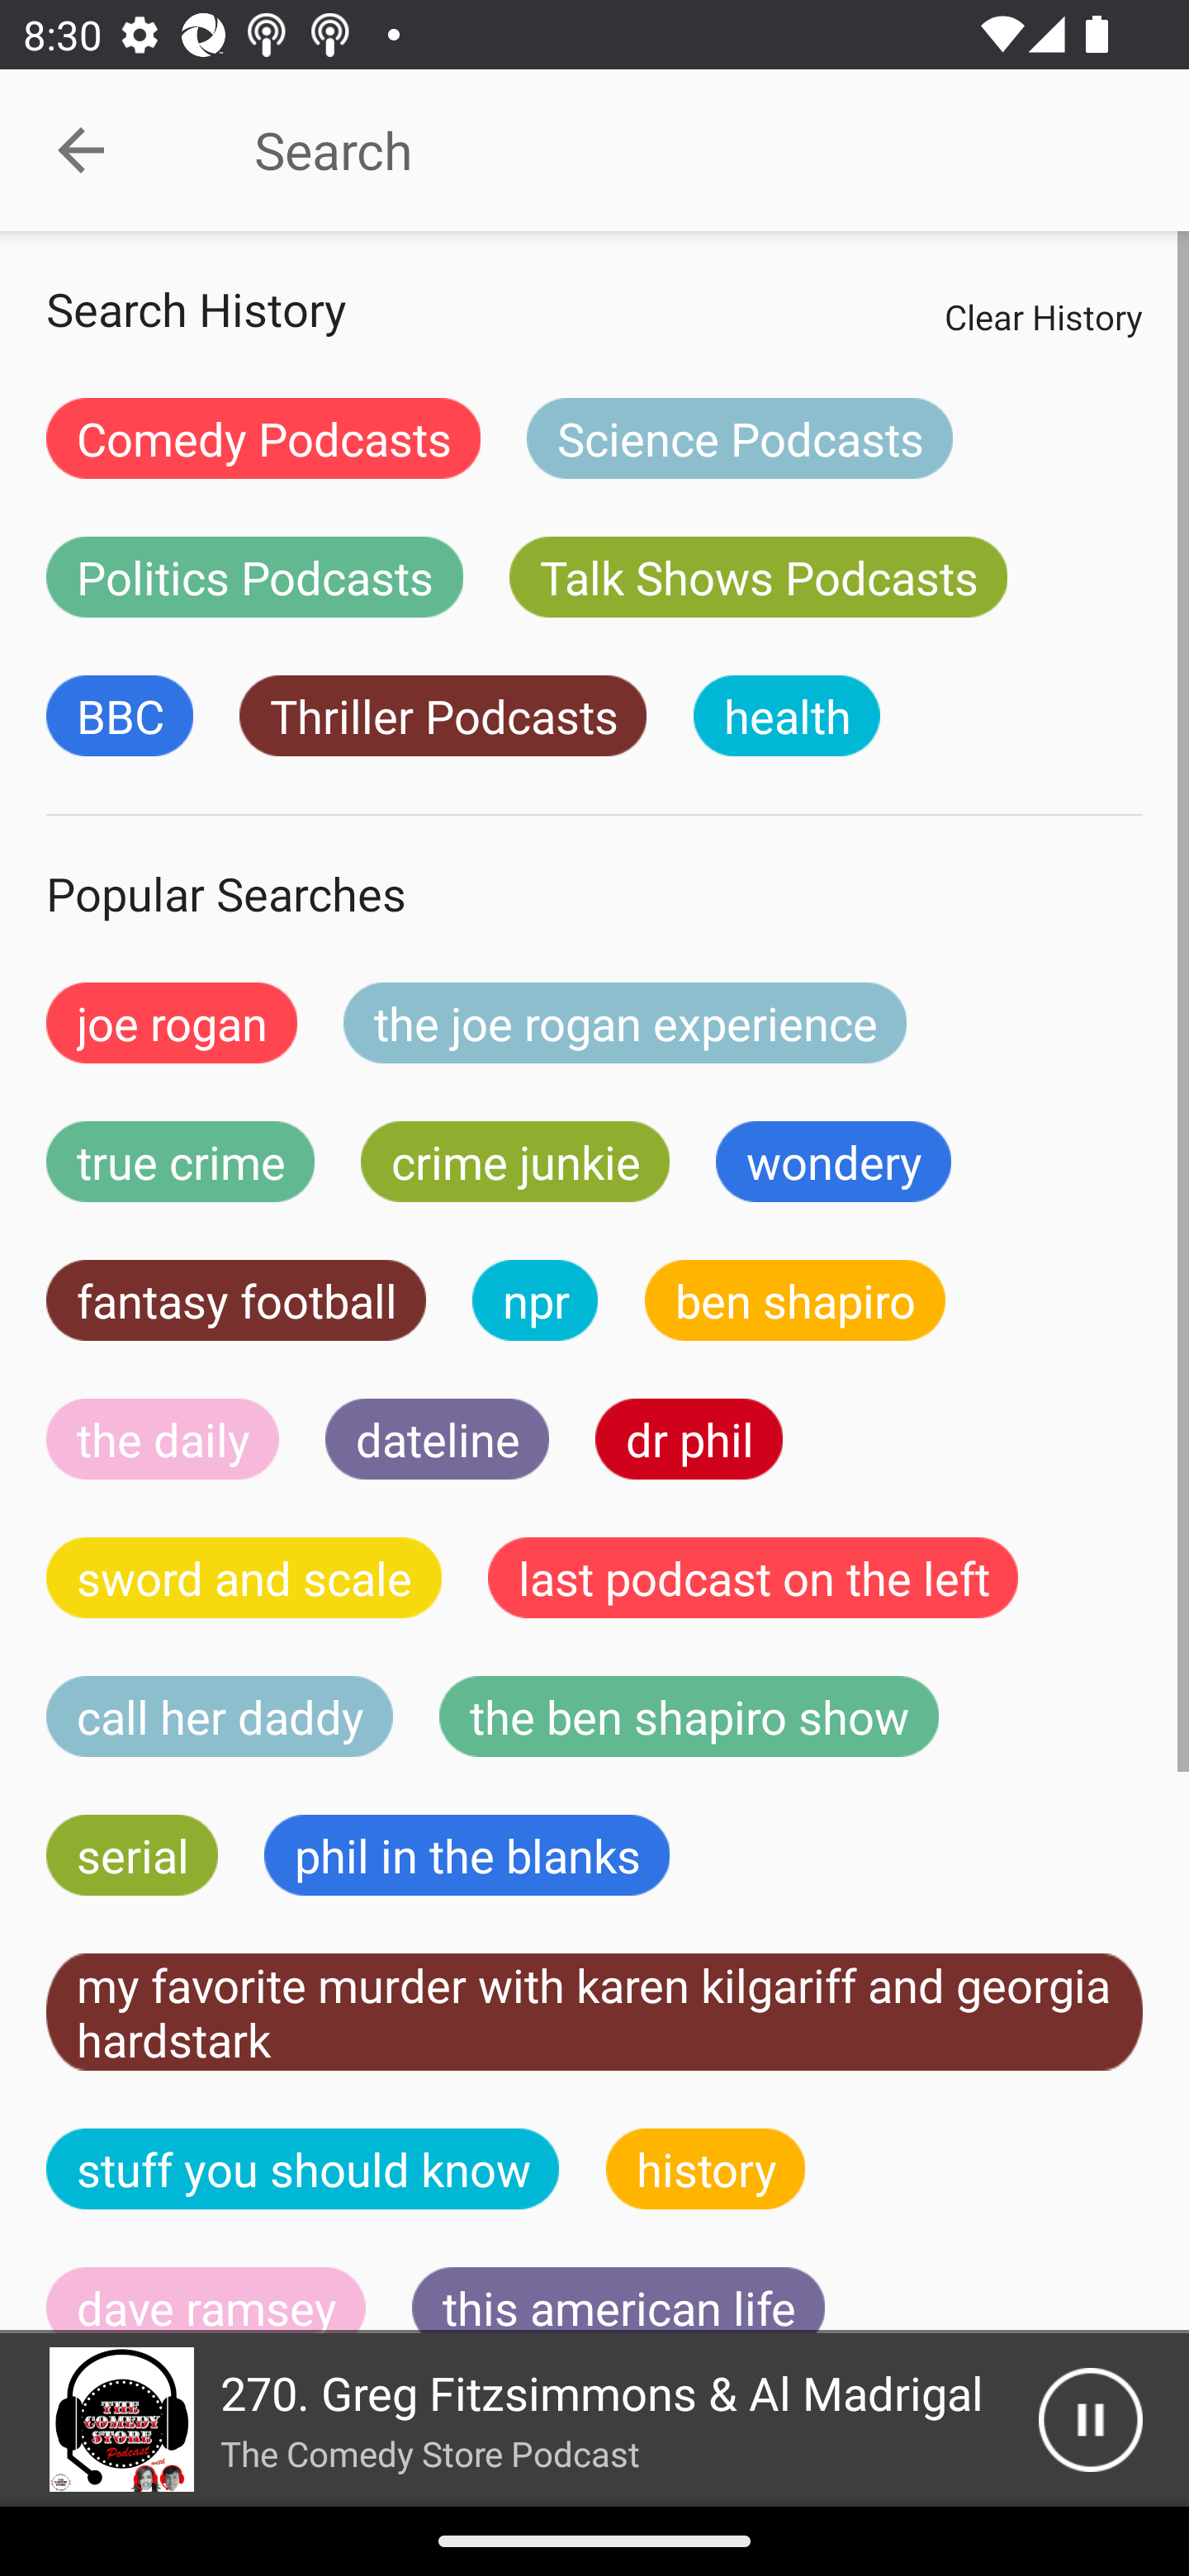  Describe the element at coordinates (1043, 316) in the screenshot. I see `Clear History` at that location.